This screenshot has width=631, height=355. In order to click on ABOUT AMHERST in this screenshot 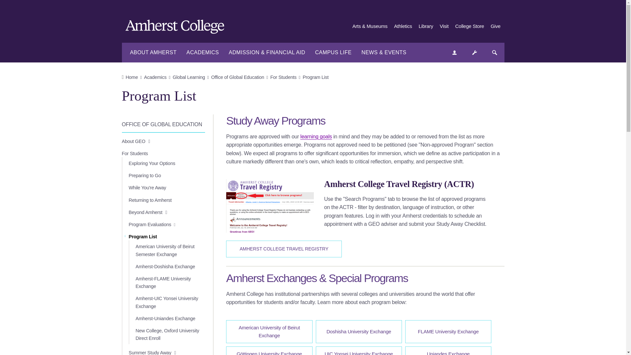, I will do `click(153, 53)`.